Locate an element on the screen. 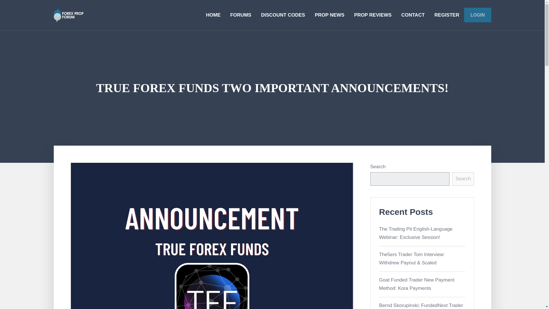  LOGIN is located at coordinates (477, 15).